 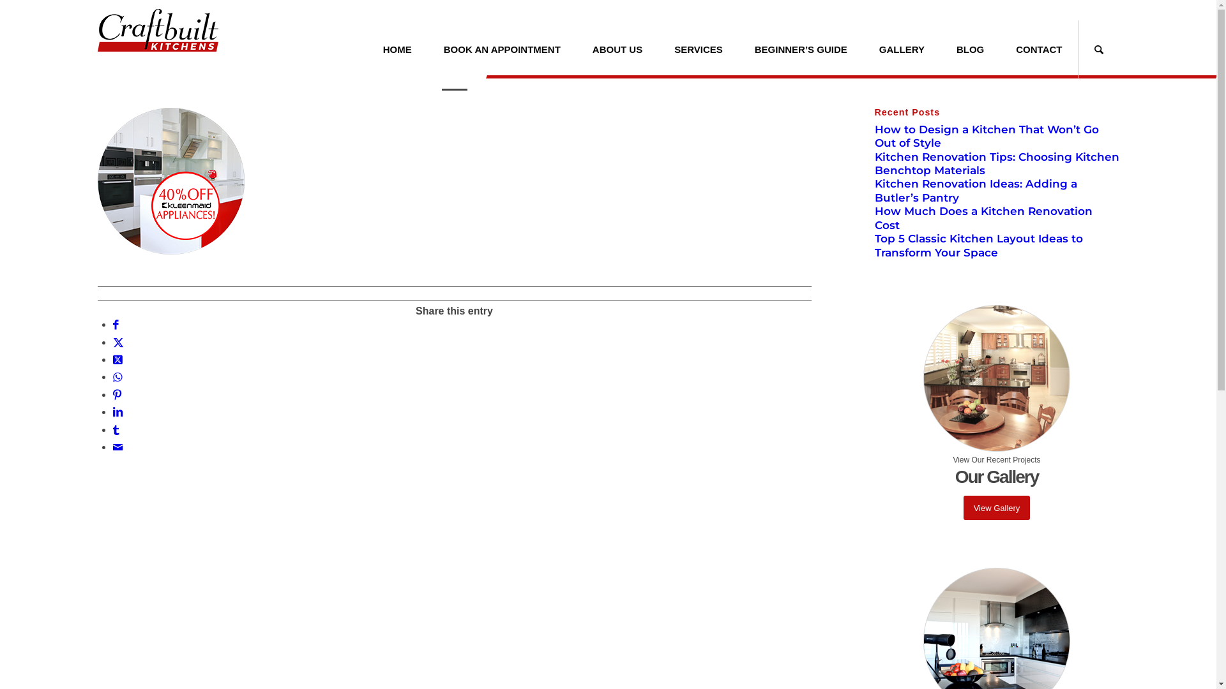 I want to click on Kitchen Renovation Tips: Choosing Kitchen Benchtop Materials, so click(x=997, y=163).